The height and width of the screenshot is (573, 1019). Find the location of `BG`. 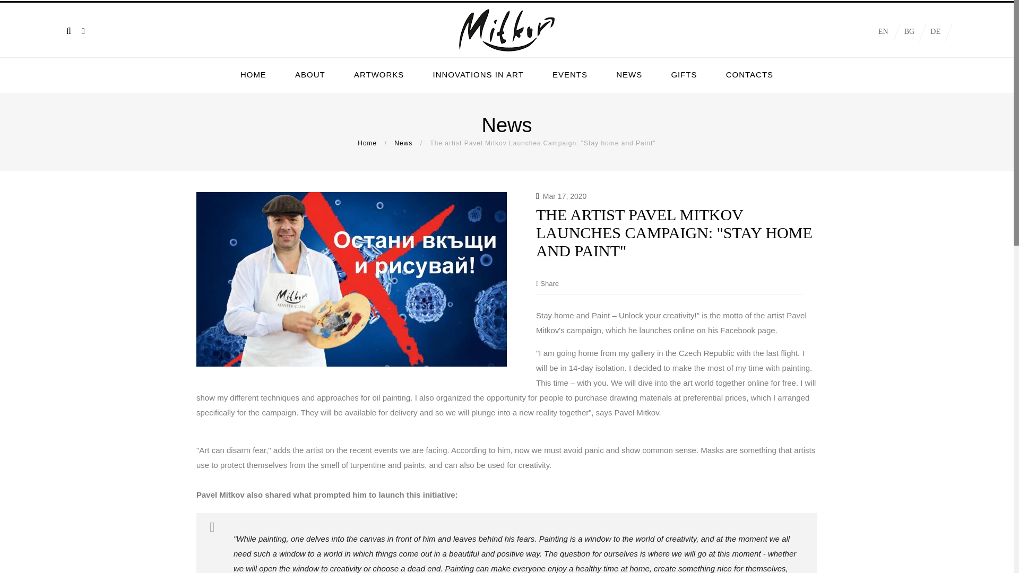

BG is located at coordinates (909, 32).